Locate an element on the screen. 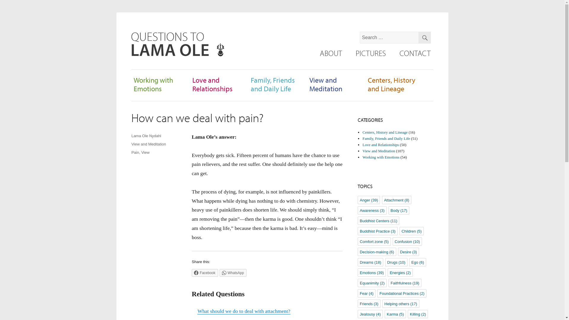 Image resolution: width=569 pixels, height=320 pixels. Love and Relationships is located at coordinates (381, 145).